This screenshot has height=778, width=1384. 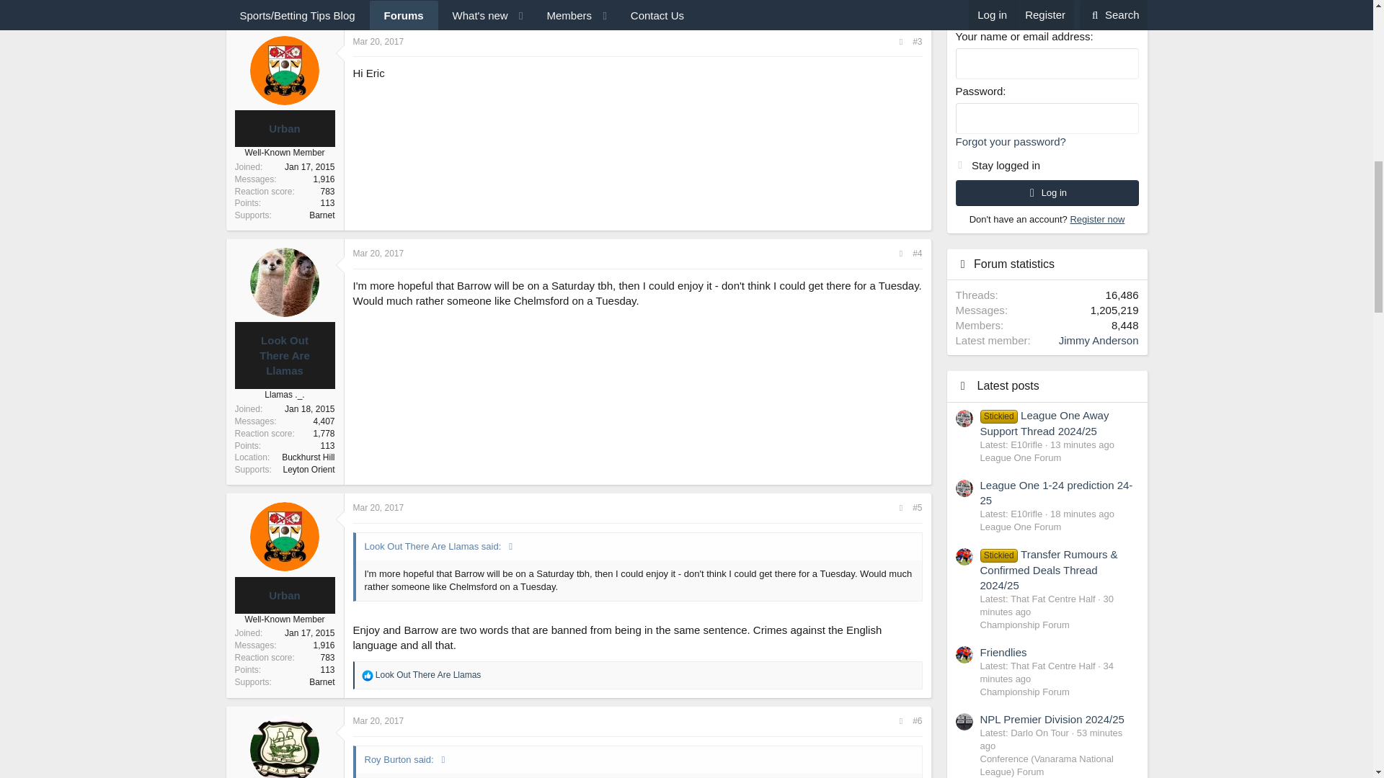 I want to click on Mar 20, 2017 at 5:56 AM, so click(x=378, y=41).